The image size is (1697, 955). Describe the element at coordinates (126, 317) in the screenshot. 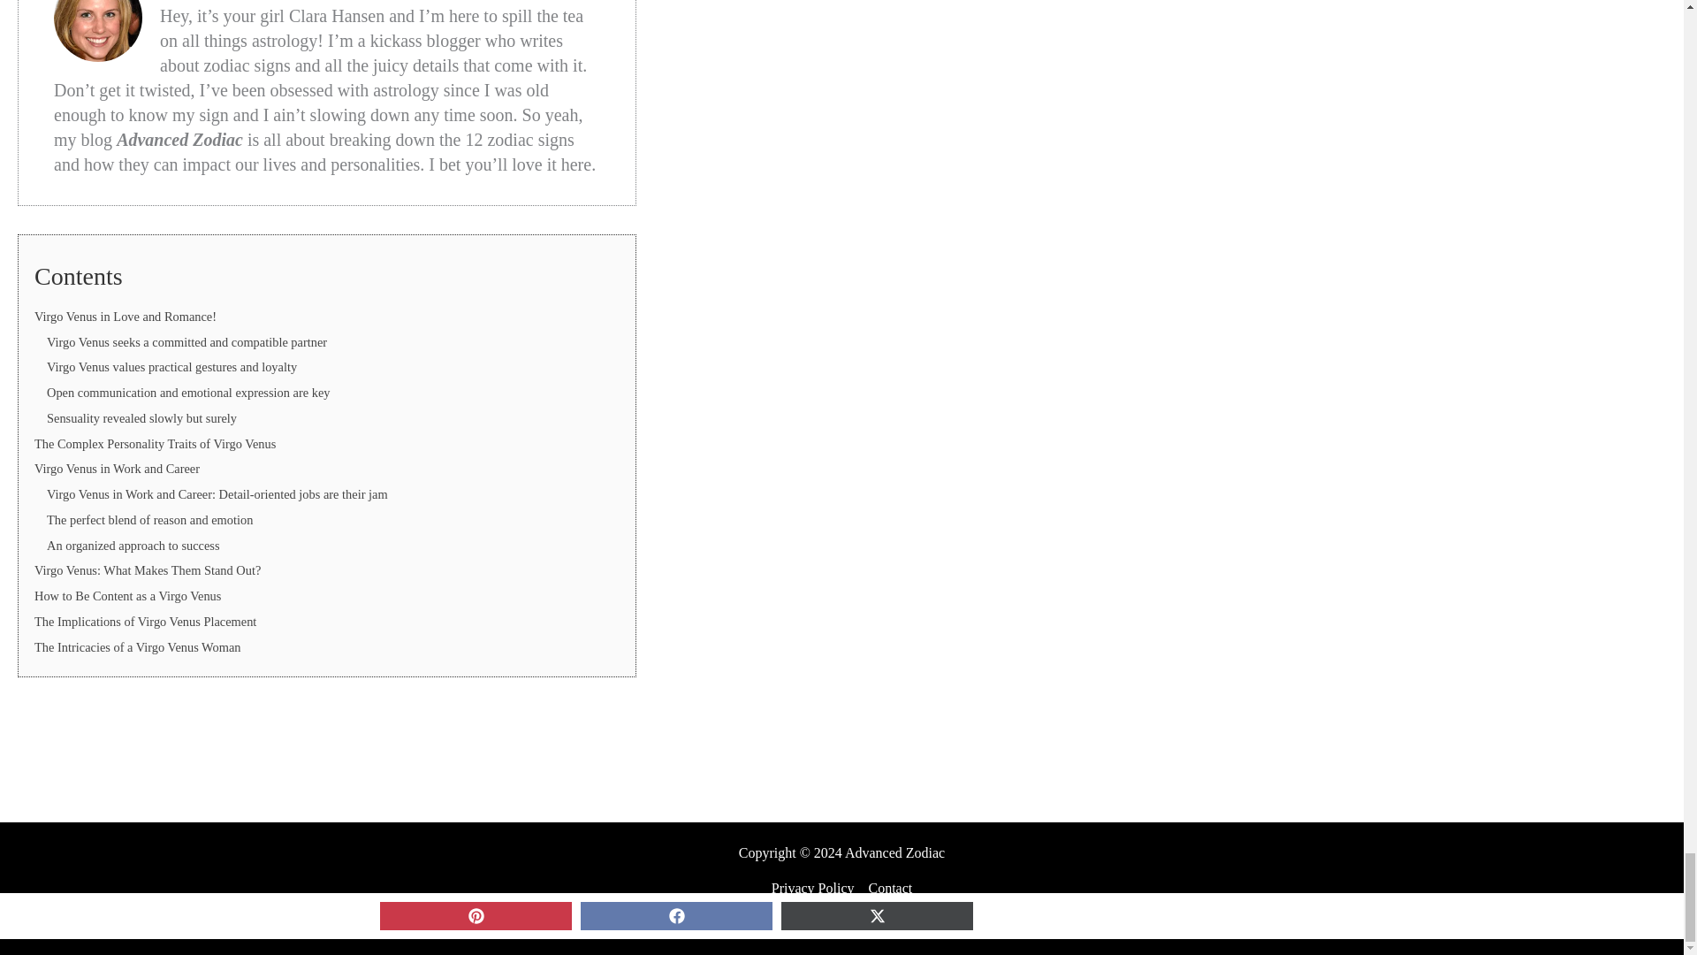

I see `Virgo Venus in Love and Romance!` at that location.